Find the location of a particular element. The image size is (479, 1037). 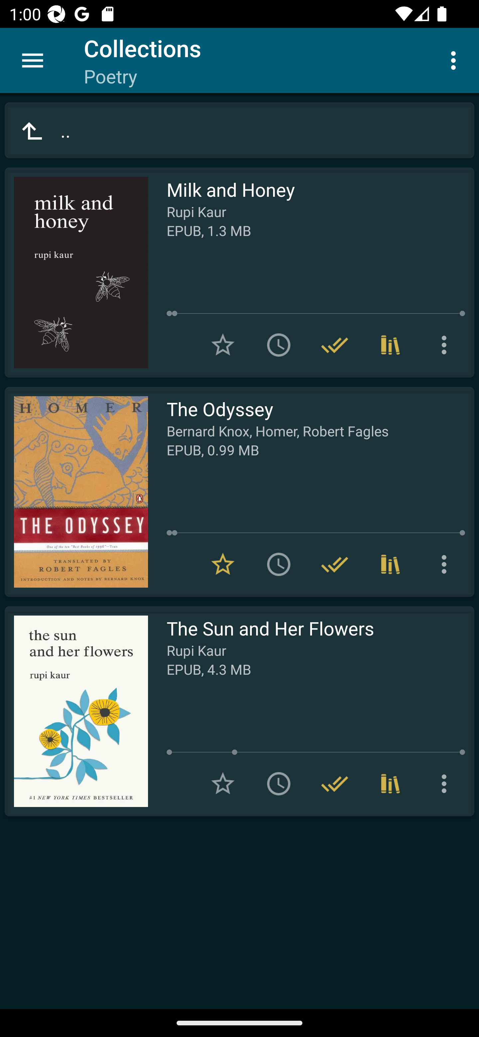

More options is located at coordinates (446, 784).